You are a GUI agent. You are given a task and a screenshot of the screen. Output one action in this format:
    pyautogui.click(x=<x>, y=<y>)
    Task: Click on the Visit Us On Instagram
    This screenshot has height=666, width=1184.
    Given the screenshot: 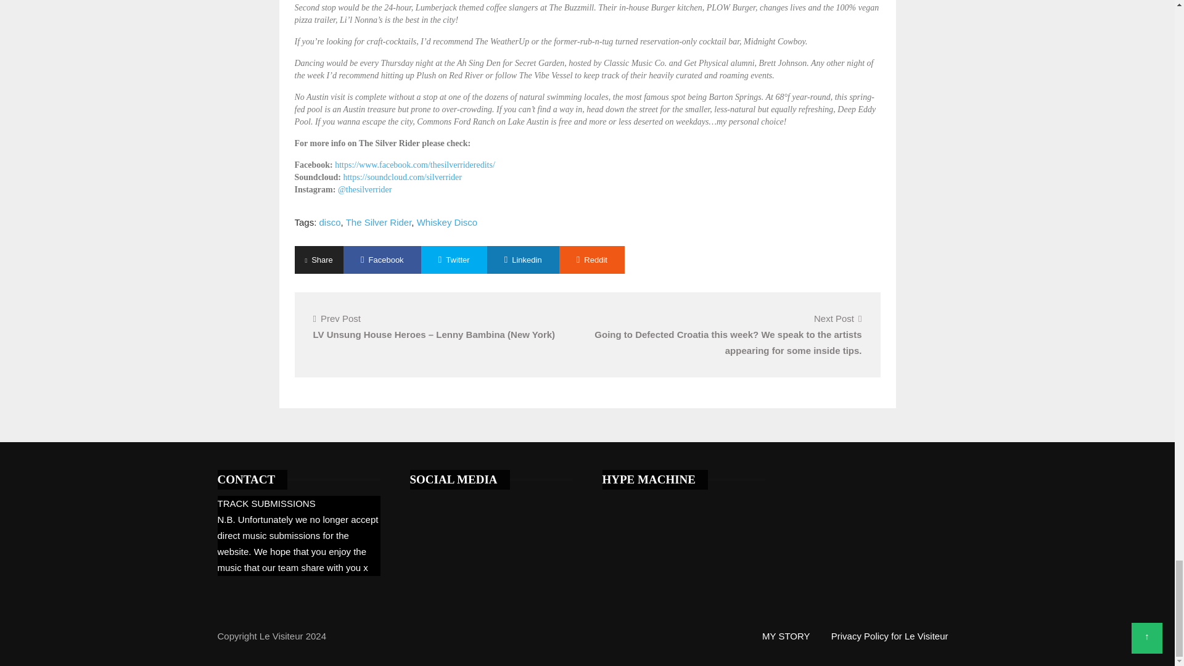 What is the action you would take?
    pyautogui.click(x=481, y=503)
    